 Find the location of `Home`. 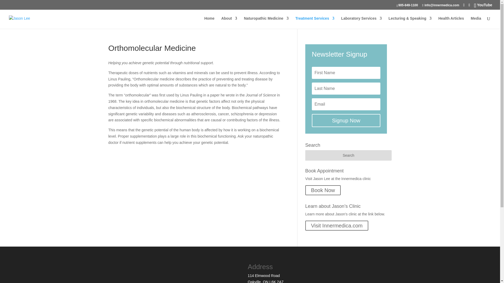

Home is located at coordinates (209, 23).